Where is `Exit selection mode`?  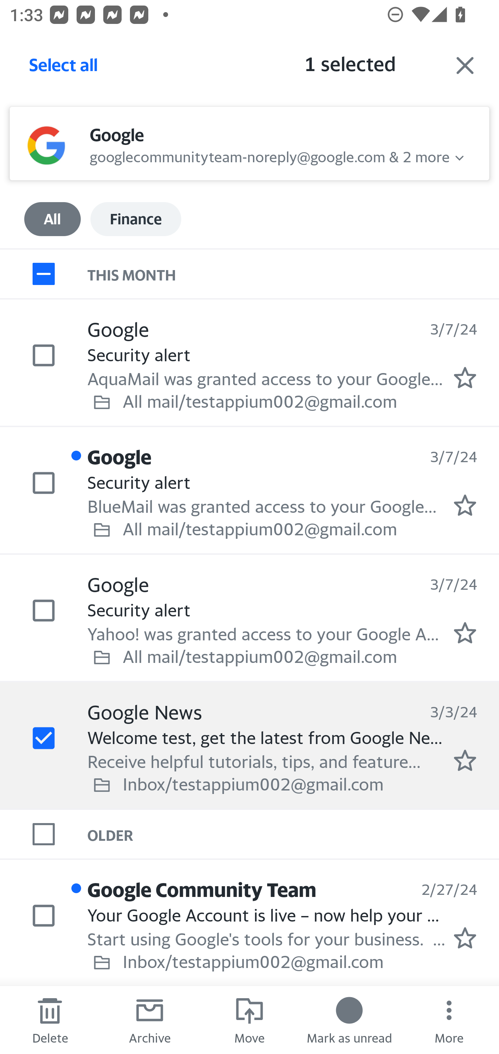
Exit selection mode is located at coordinates (465, 65).